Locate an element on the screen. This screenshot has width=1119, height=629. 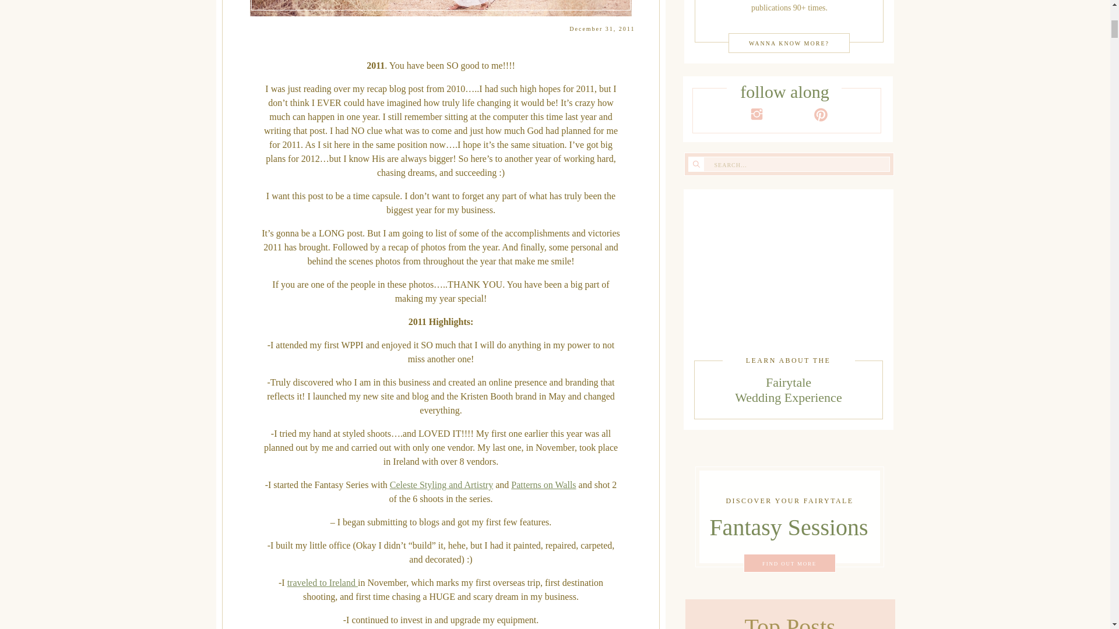
WANNA KNOW MORE? is located at coordinates (323, 582).